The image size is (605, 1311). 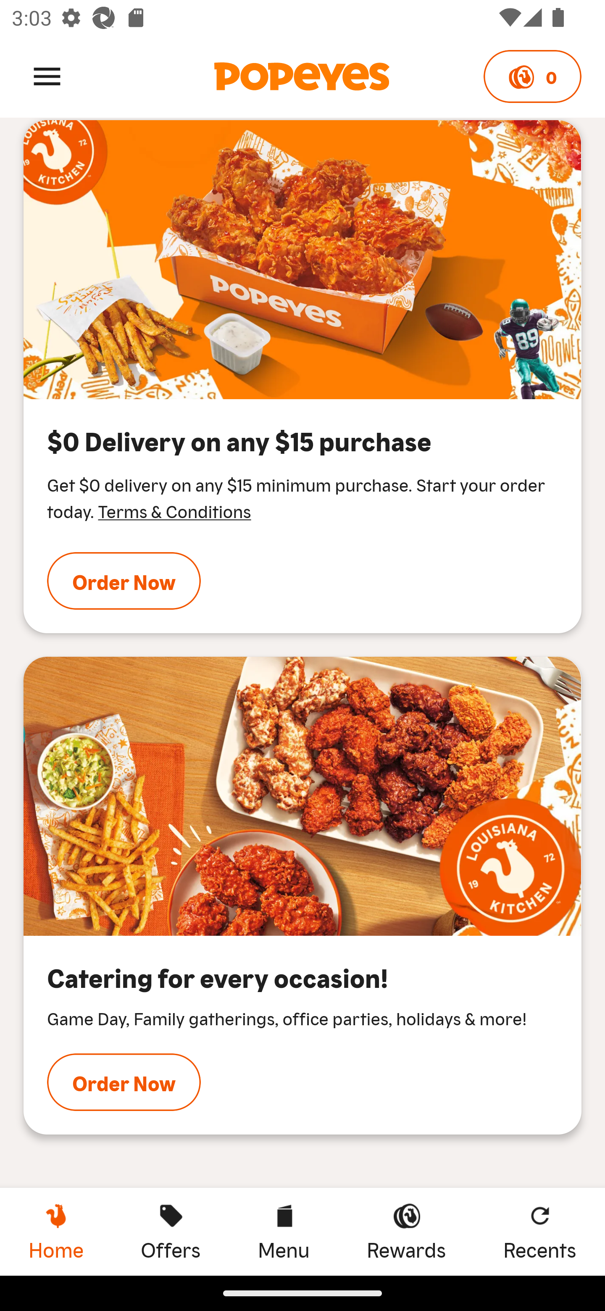 I want to click on Home, current page Home Home, current page, so click(x=56, y=1231).